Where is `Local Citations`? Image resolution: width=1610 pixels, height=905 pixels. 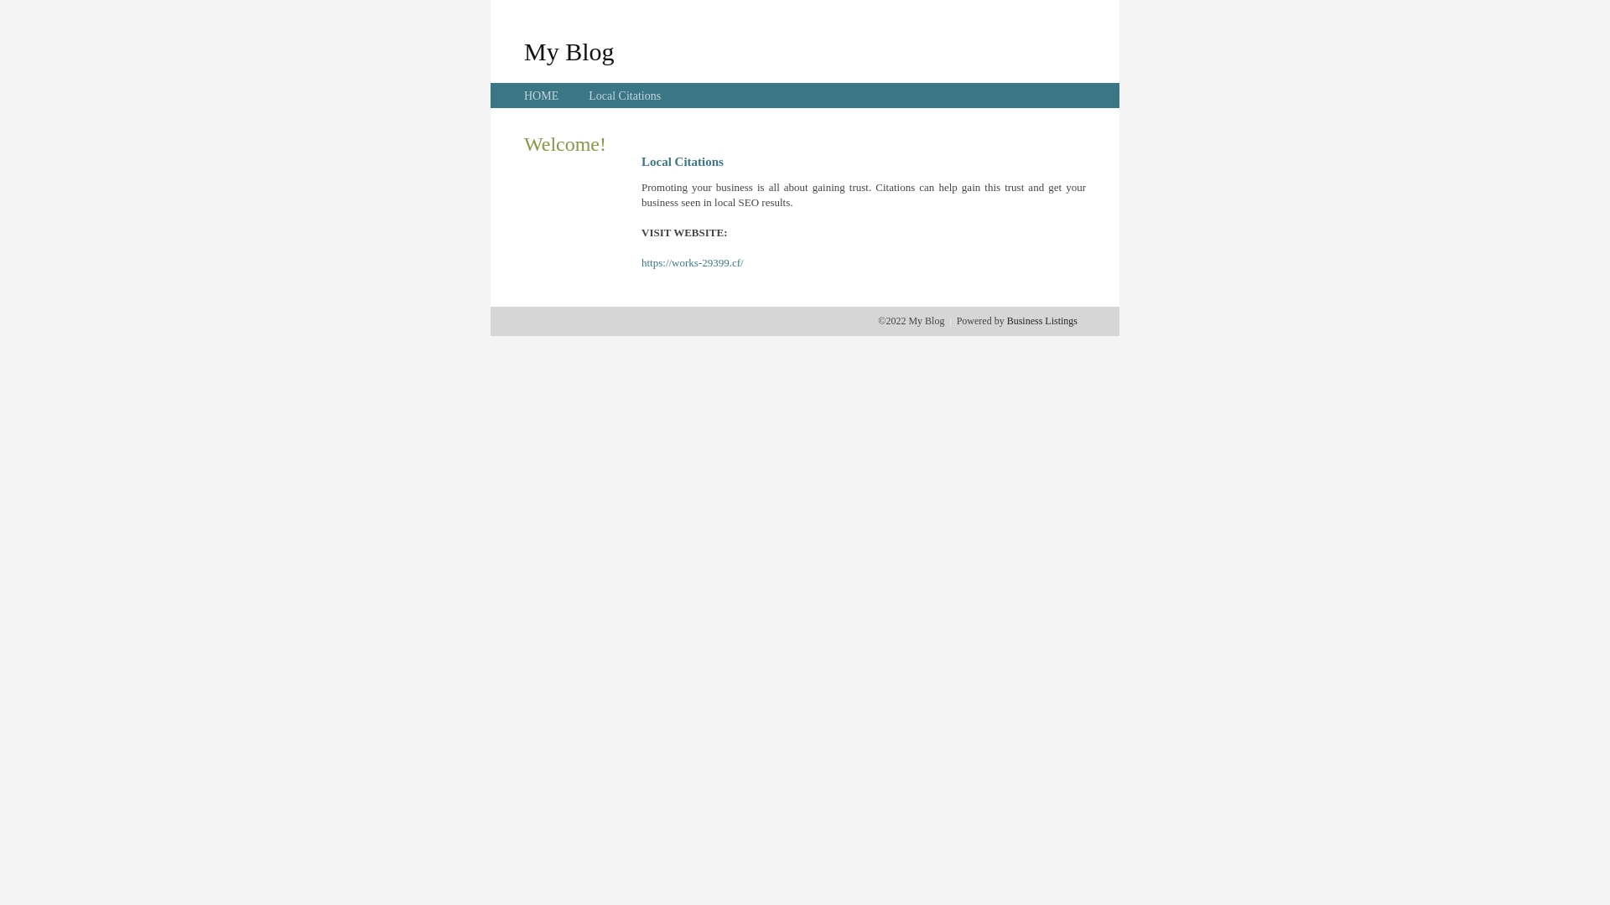 Local Citations is located at coordinates (625, 96).